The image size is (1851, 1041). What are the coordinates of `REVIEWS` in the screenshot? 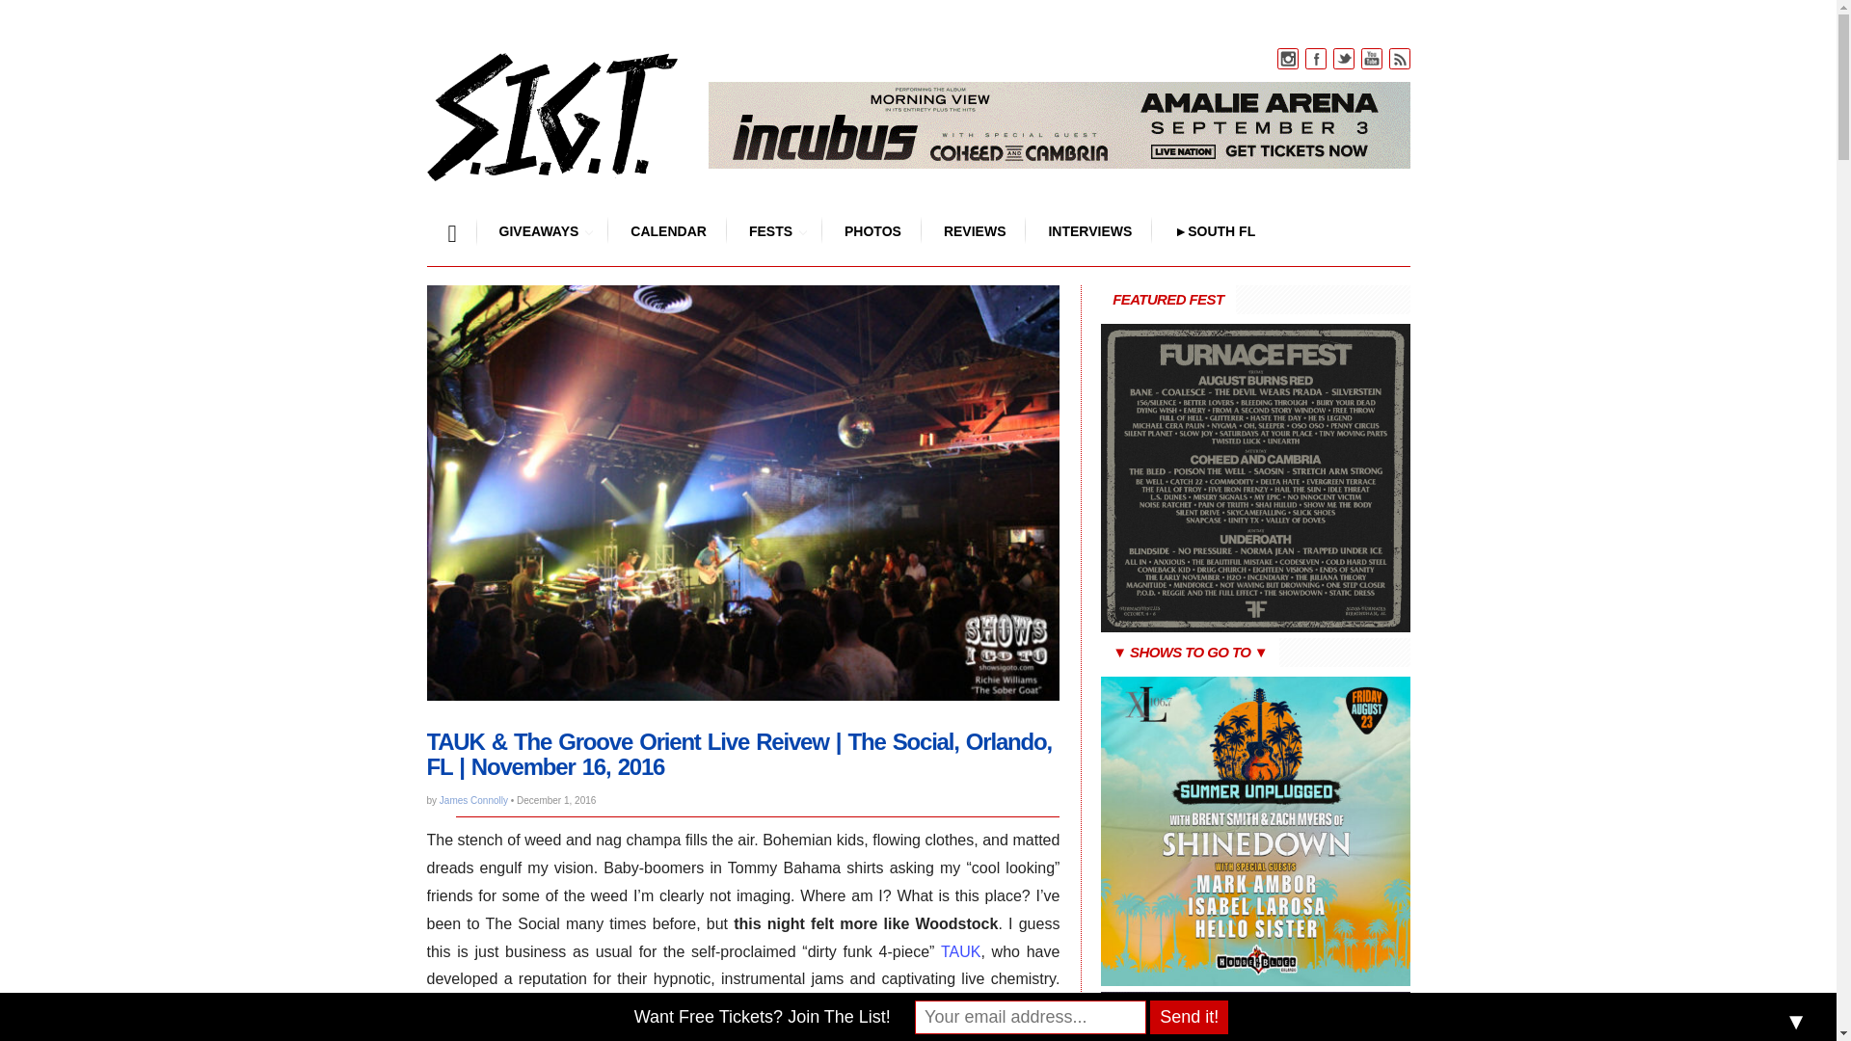 It's located at (974, 230).